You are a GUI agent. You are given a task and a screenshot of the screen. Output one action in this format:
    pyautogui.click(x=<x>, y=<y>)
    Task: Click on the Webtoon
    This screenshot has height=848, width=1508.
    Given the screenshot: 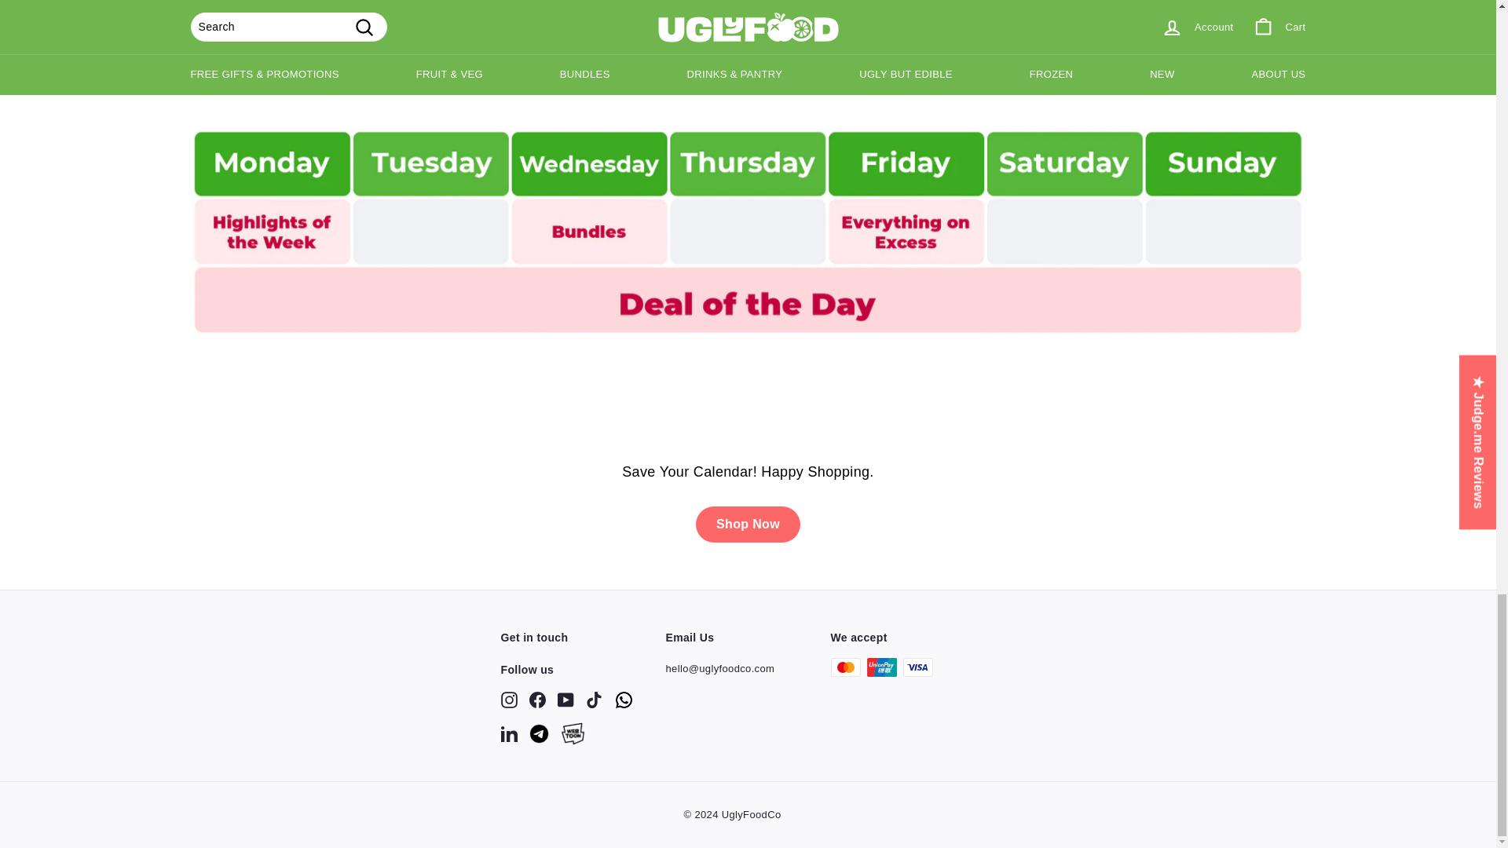 What is the action you would take?
    pyautogui.click(x=573, y=733)
    